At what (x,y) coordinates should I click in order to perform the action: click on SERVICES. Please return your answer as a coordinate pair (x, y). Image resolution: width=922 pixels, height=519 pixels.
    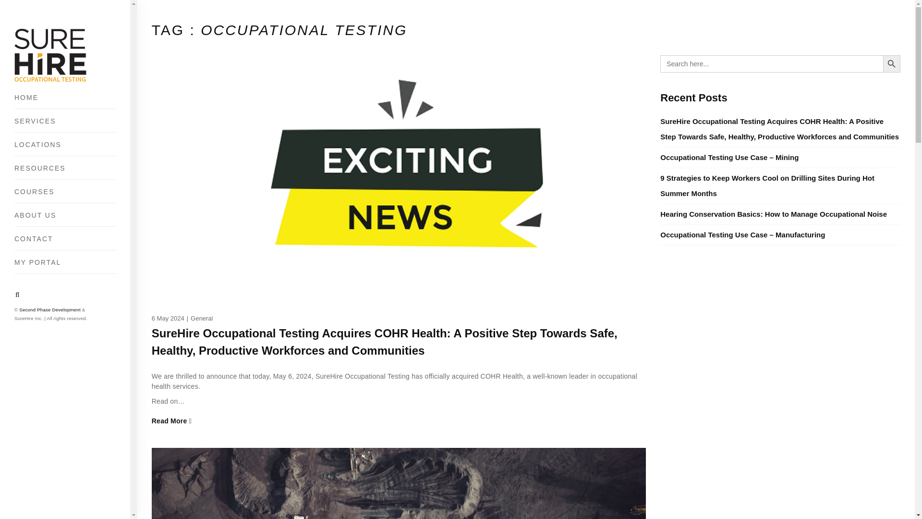
    Looking at the image, I should click on (65, 124).